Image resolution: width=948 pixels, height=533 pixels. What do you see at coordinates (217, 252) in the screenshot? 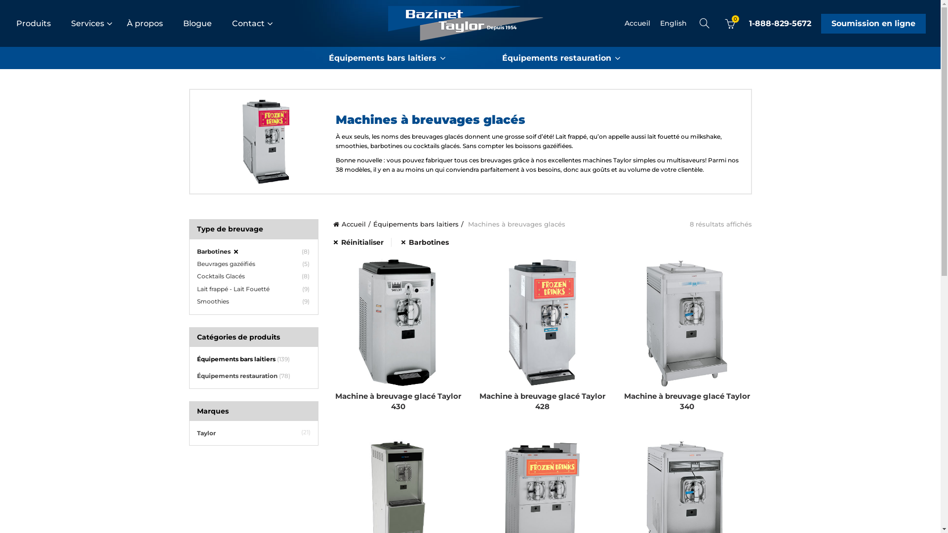
I see `Barbotines` at bounding box center [217, 252].